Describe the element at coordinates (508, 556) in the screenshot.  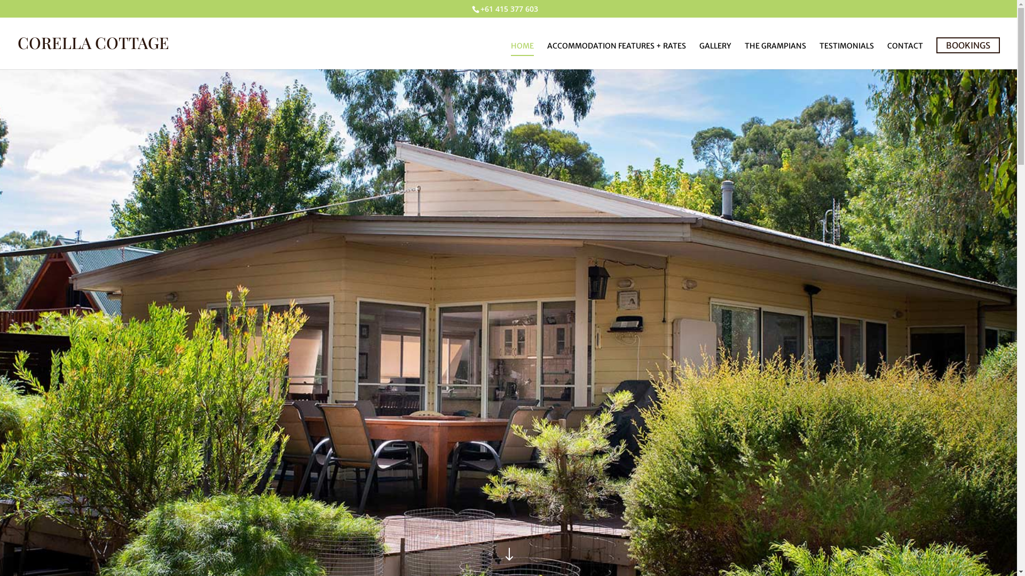
I see `"` at that location.